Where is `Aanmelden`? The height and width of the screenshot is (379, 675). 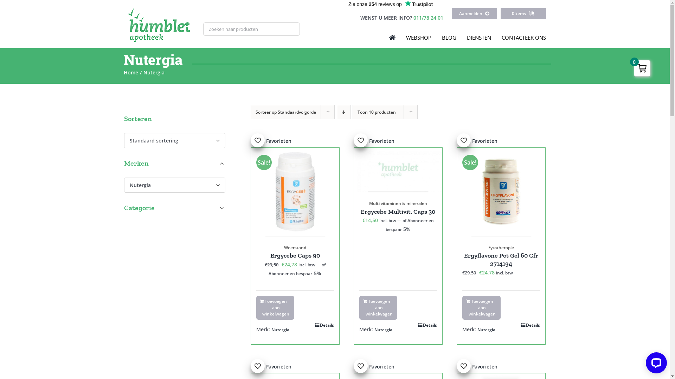
Aanmelden is located at coordinates (475, 14).